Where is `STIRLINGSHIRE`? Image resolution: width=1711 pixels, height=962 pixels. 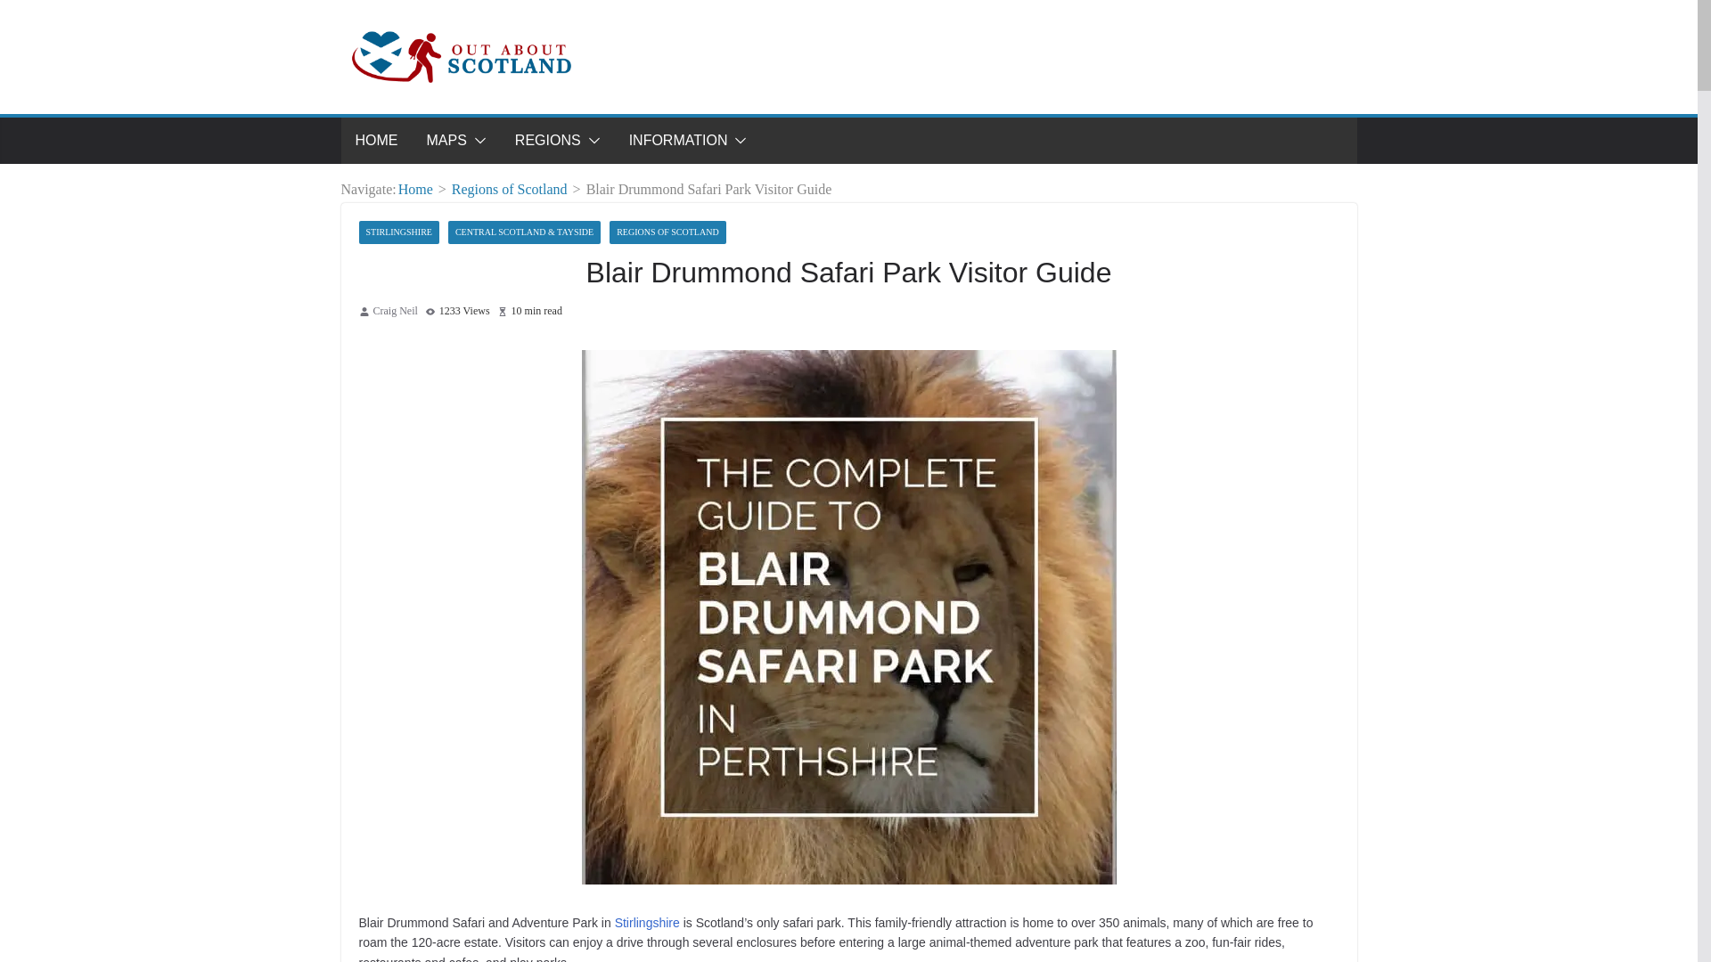 STIRLINGSHIRE is located at coordinates (397, 232).